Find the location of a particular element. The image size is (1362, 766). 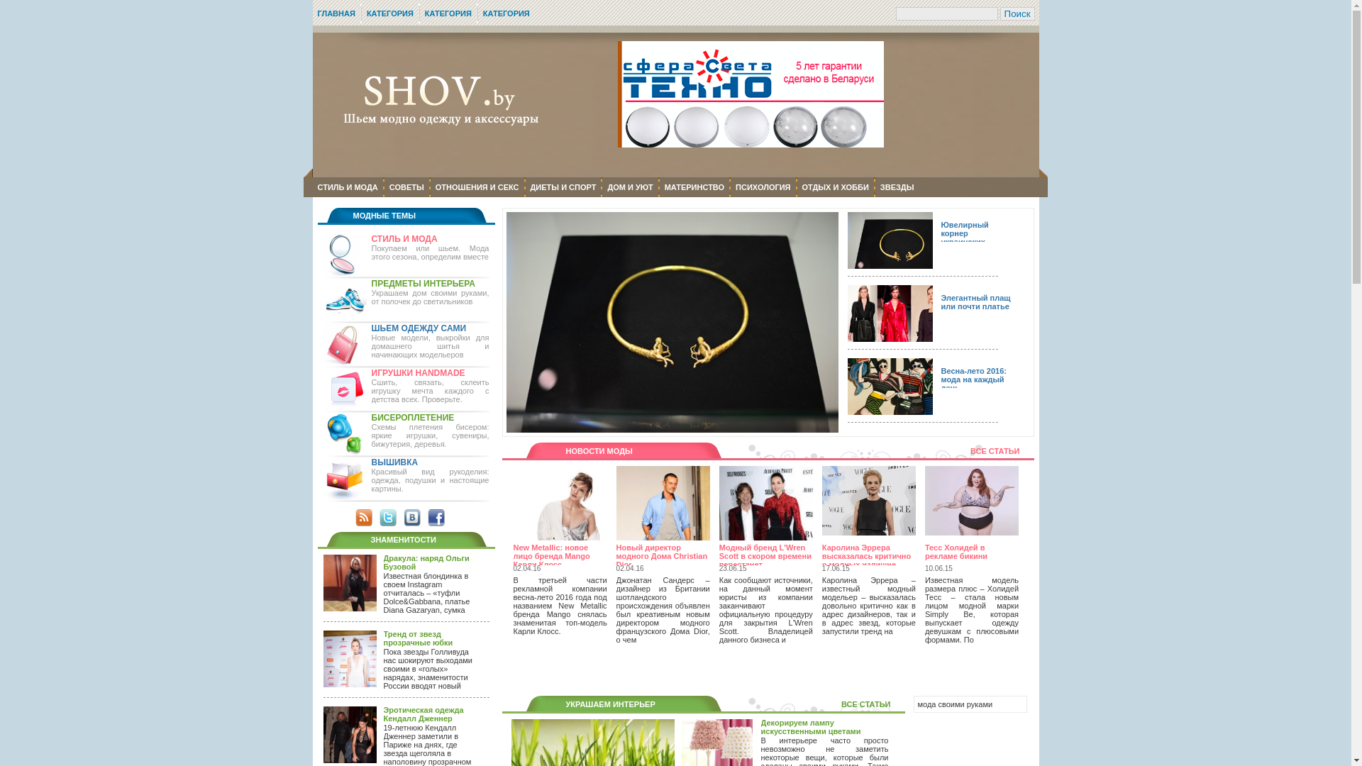

RSS is located at coordinates (363, 518).